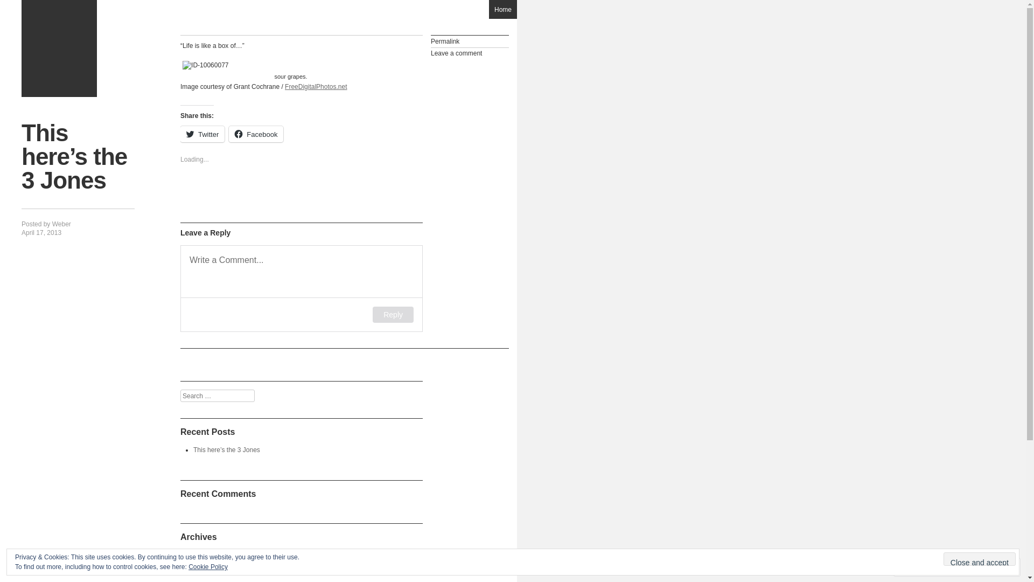  Describe the element at coordinates (470, 42) in the screenshot. I see `Permalink` at that location.